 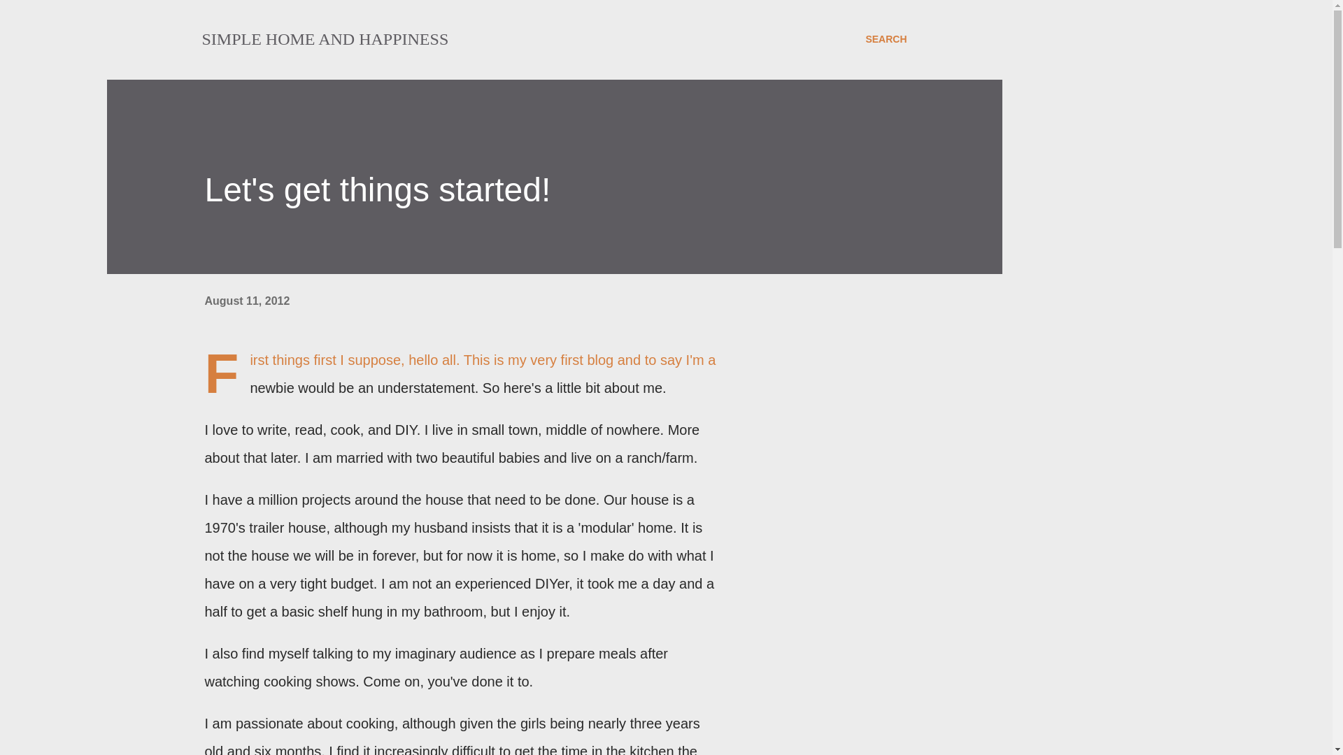 What do you see at coordinates (325, 39) in the screenshot?
I see `SIMPLE HOME AND HAPPINESS` at bounding box center [325, 39].